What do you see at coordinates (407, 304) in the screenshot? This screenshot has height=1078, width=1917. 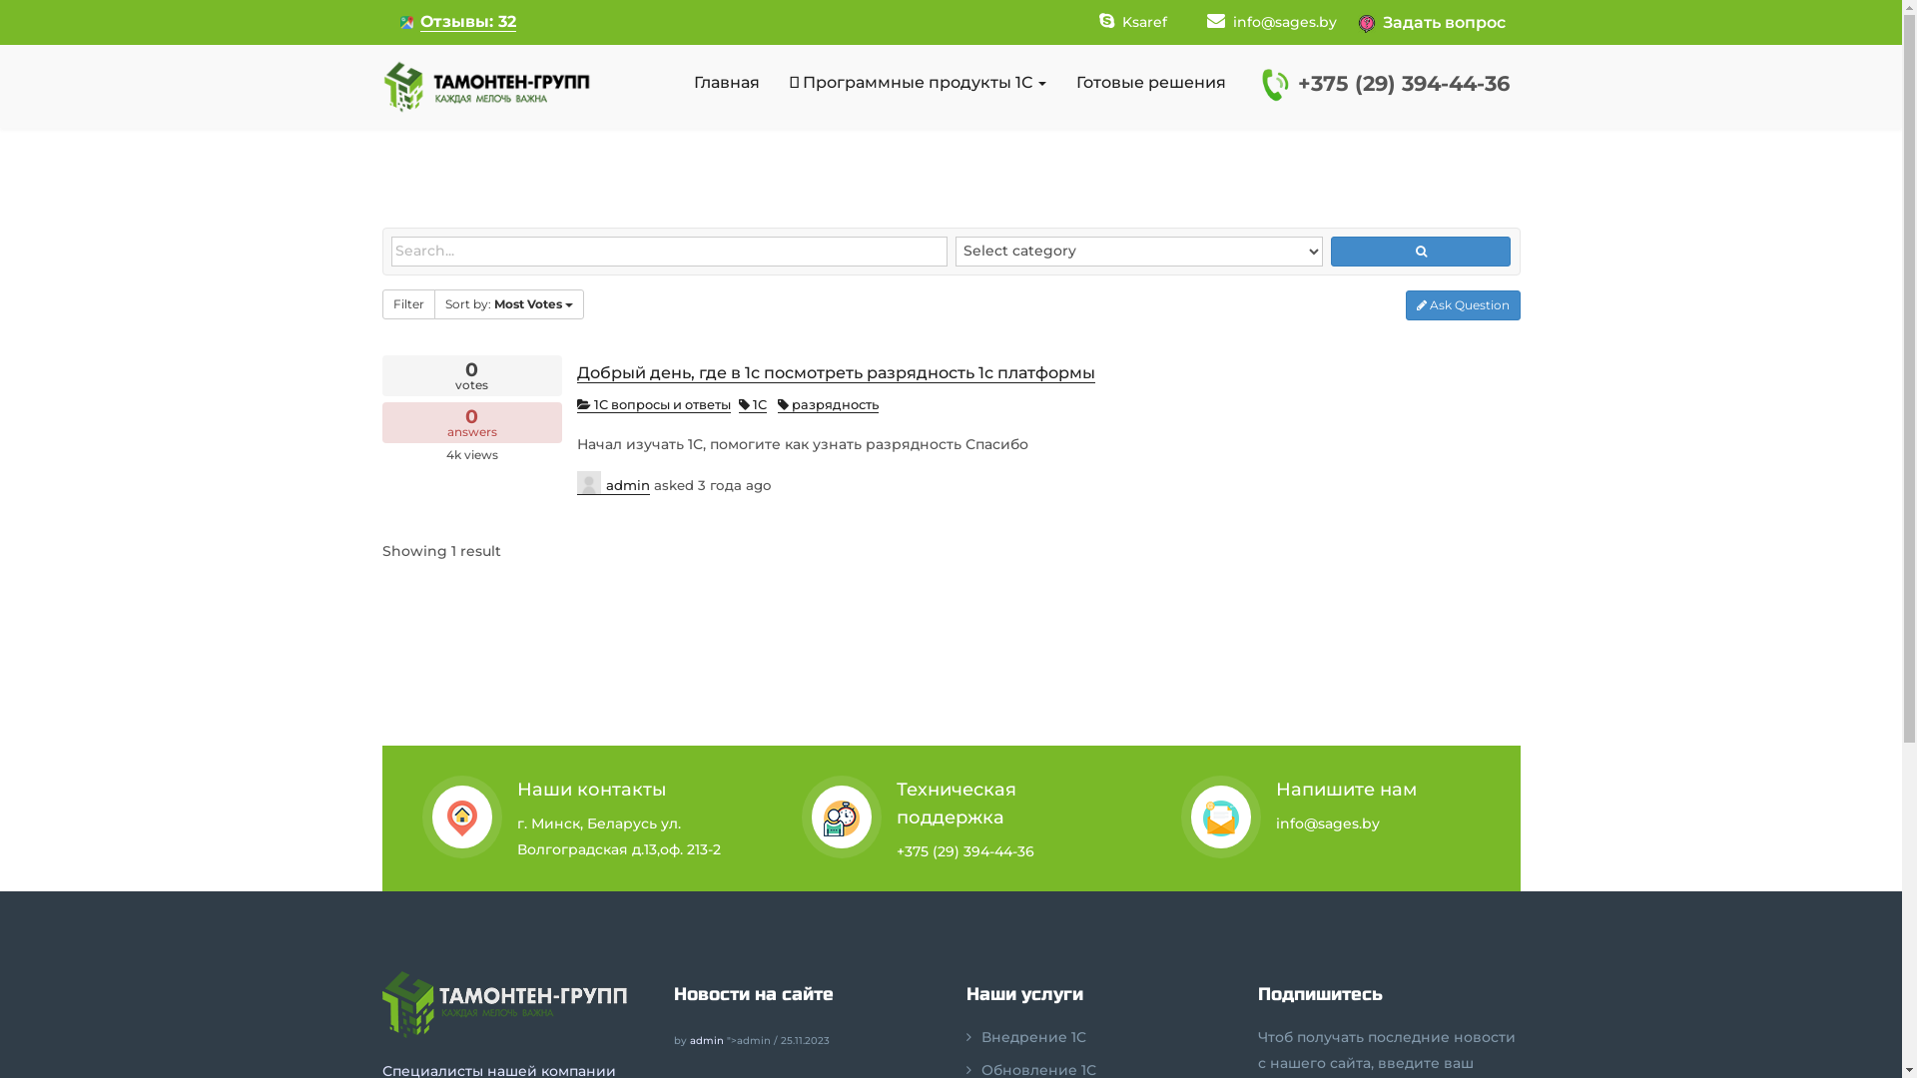 I see `Filter` at bounding box center [407, 304].